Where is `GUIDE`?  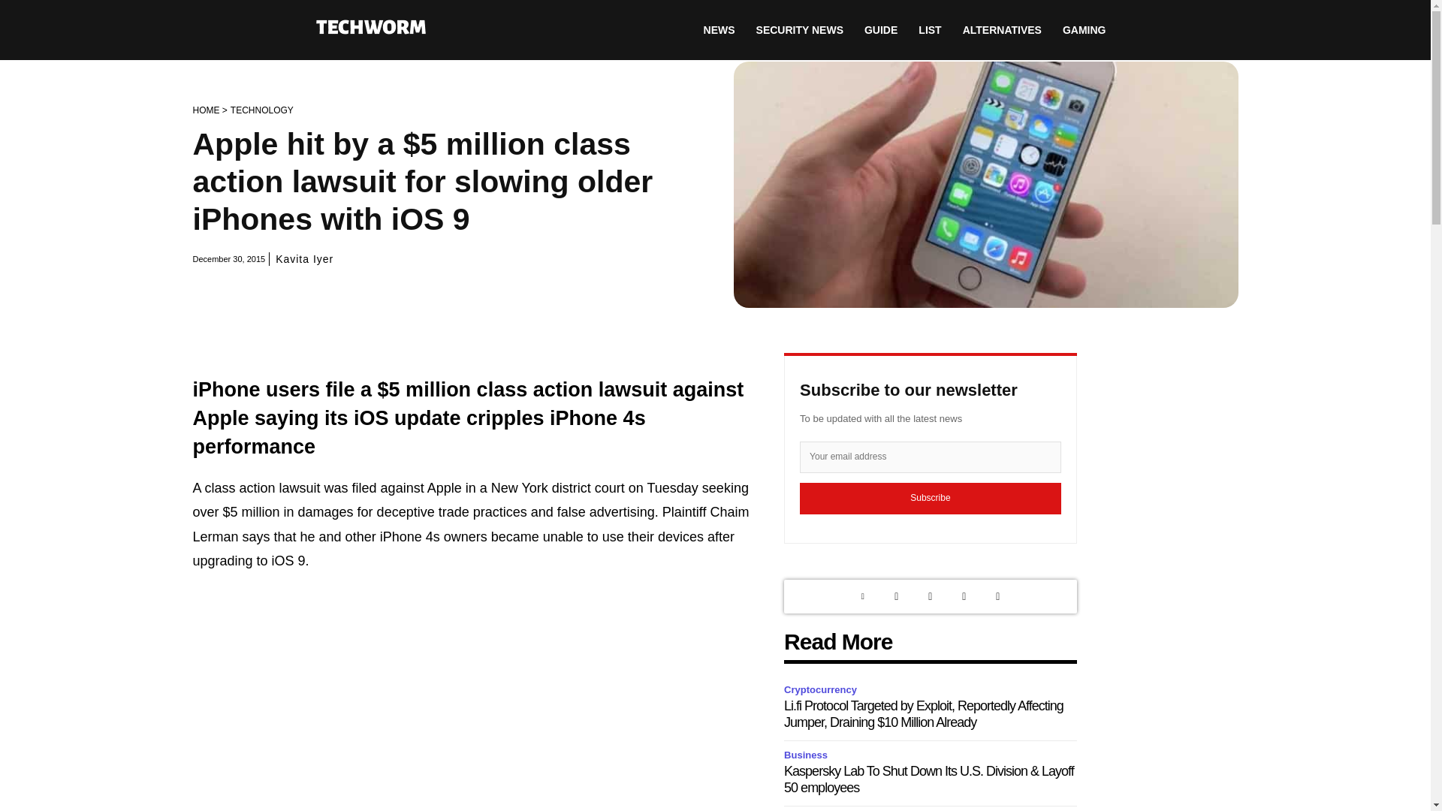 GUIDE is located at coordinates (880, 30).